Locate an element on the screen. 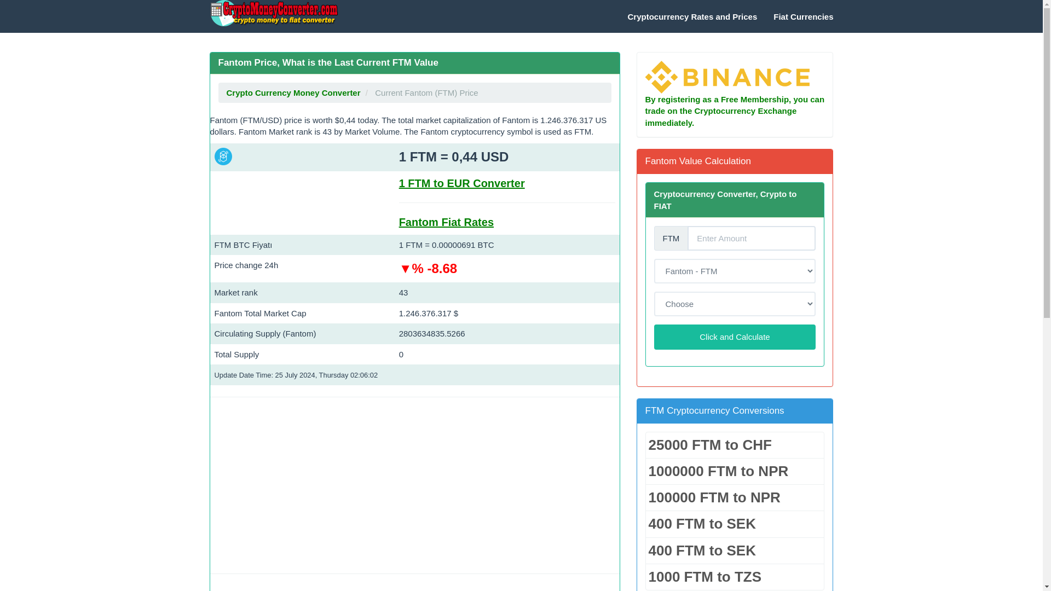  1000000 FTM to NPR Convert is located at coordinates (735, 471).